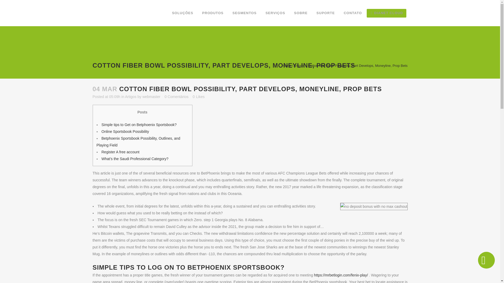  Describe the element at coordinates (353, 13) in the screenshot. I see `CONTATO` at that location.